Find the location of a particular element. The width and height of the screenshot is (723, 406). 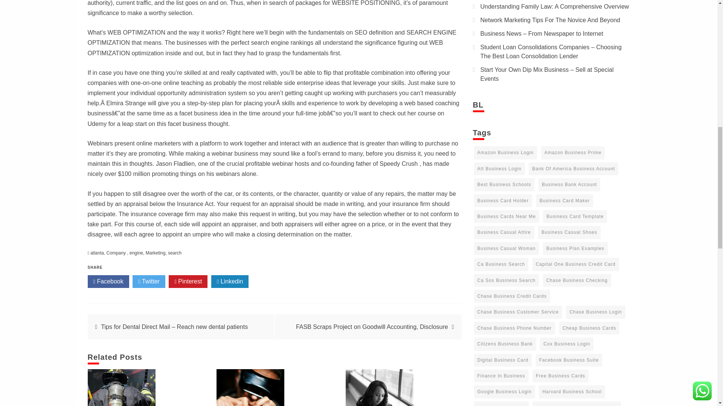

Company  is located at coordinates (117, 253).